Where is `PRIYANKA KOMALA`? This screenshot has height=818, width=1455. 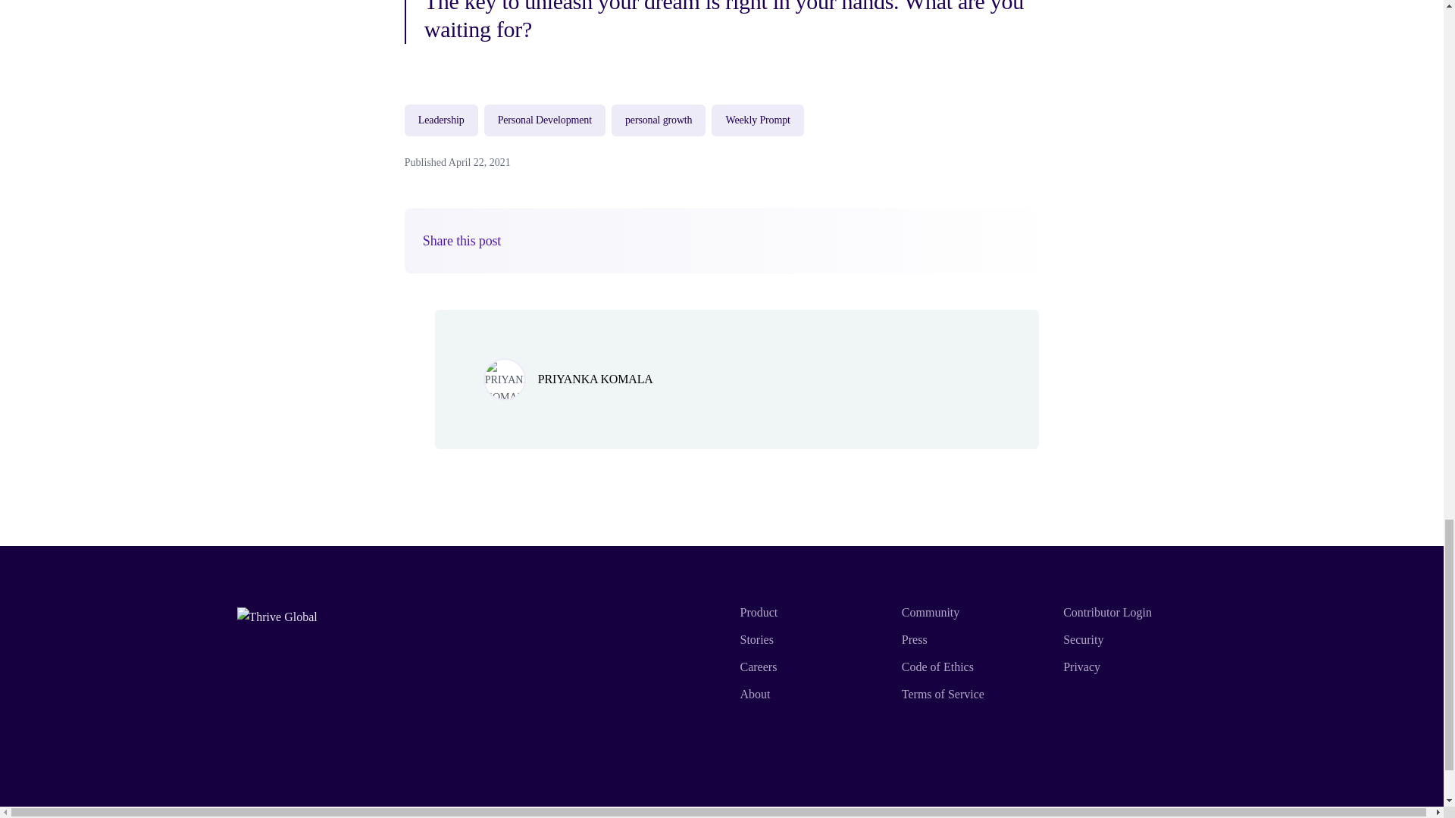
PRIYANKA KOMALA is located at coordinates (596, 379).